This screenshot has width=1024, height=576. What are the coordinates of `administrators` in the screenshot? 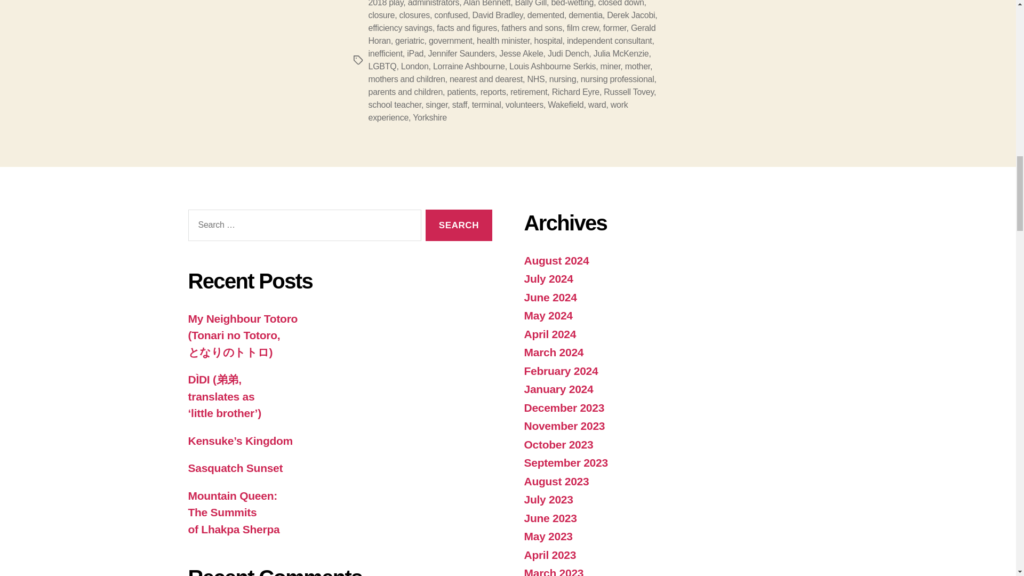 It's located at (434, 3).